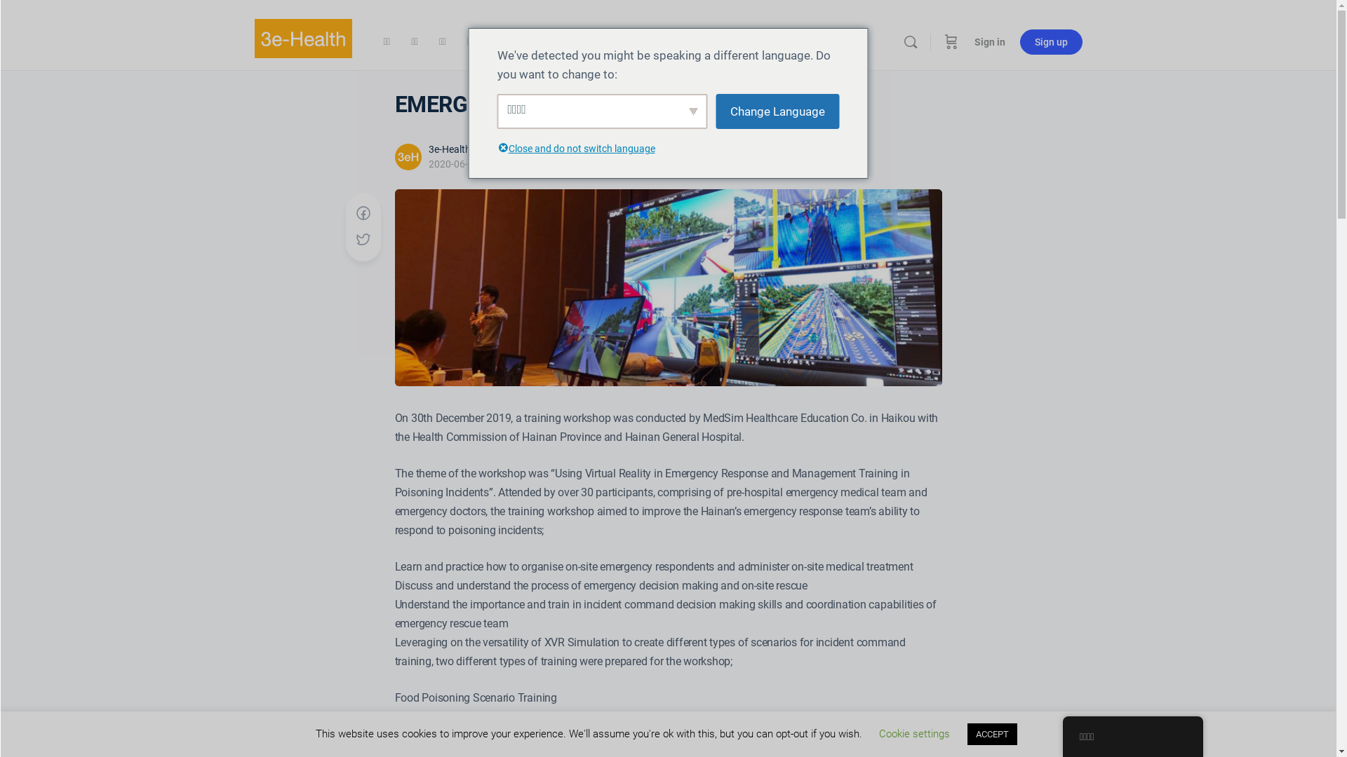 This screenshot has height=757, width=1347. I want to click on Cookie settings, so click(915, 734).